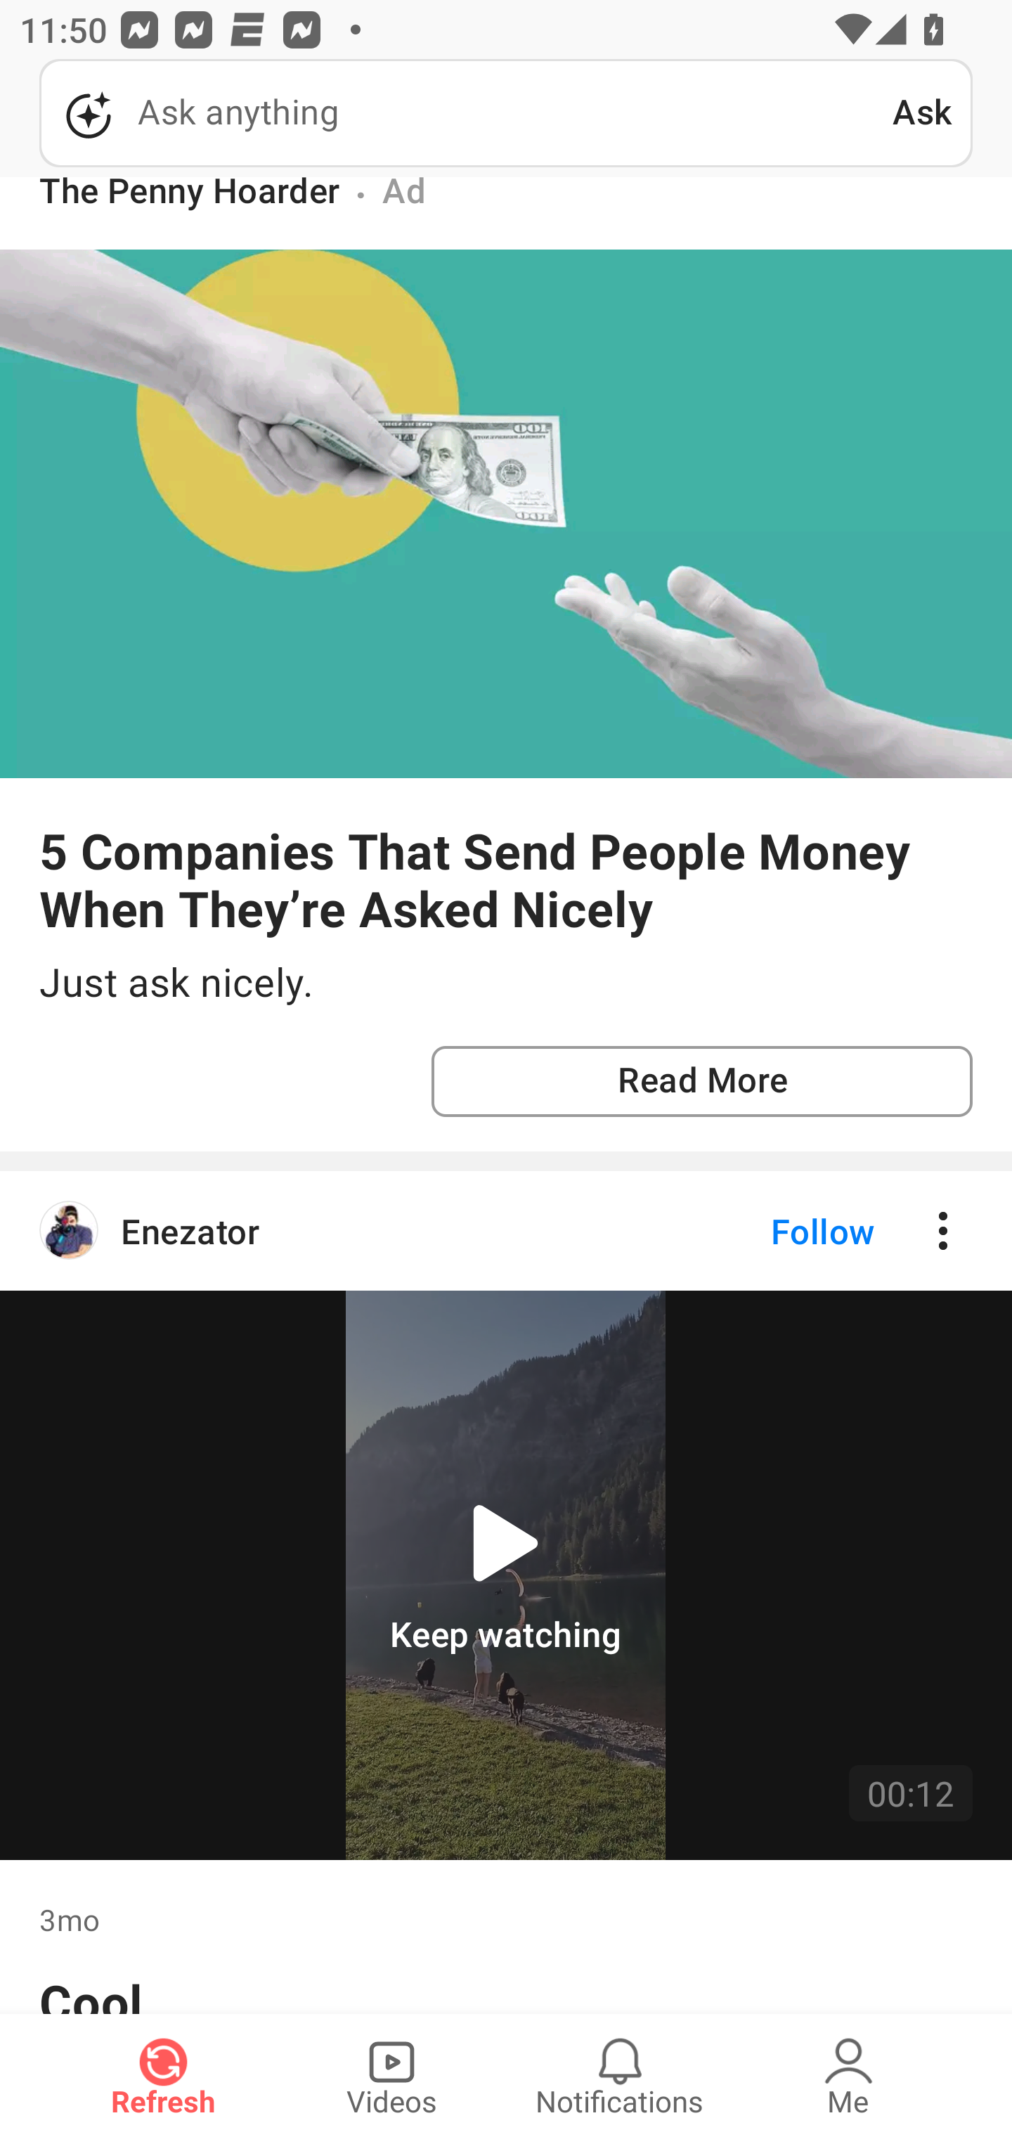 The width and height of the screenshot is (1012, 2137). Describe the element at coordinates (506, 983) in the screenshot. I see `Just ask nicely.` at that location.